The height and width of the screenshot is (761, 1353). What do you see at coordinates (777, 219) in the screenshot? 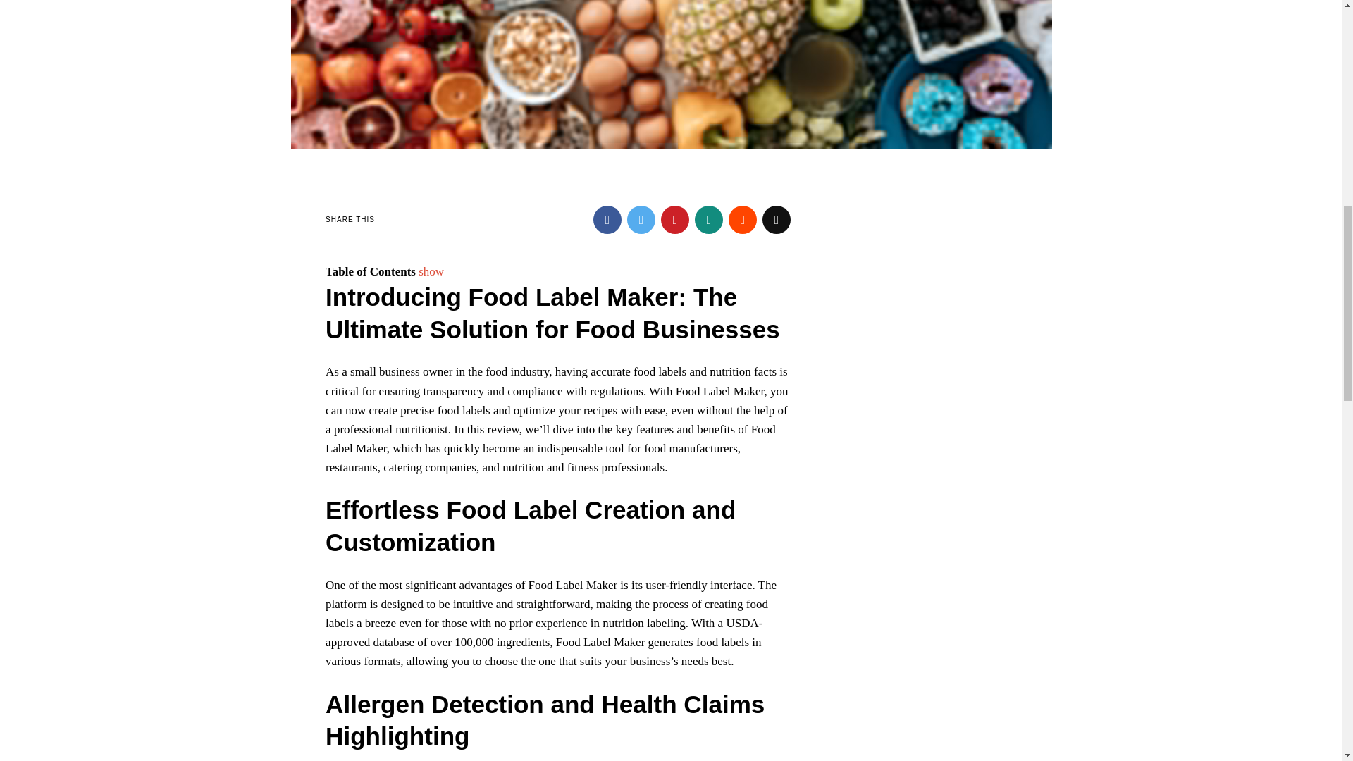
I see `Email` at bounding box center [777, 219].